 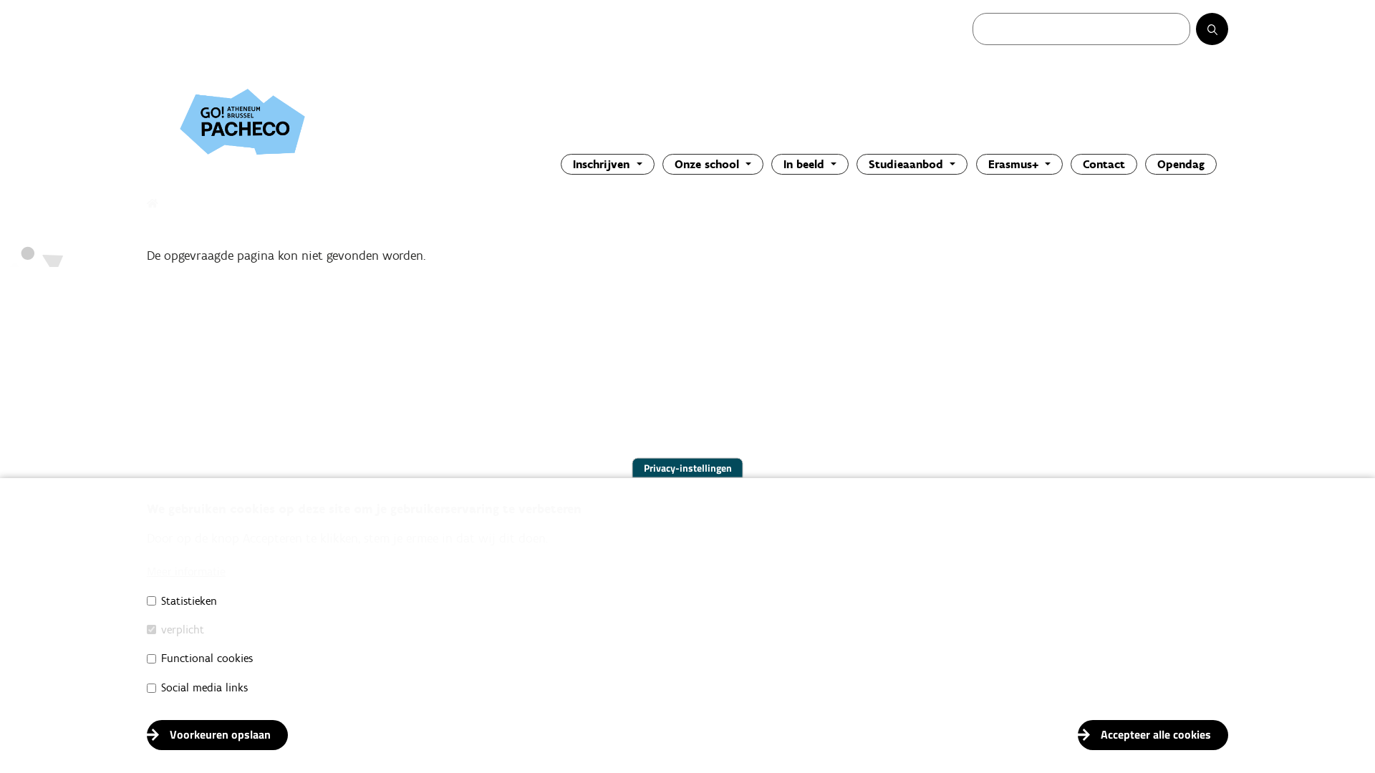 What do you see at coordinates (1076, 636) in the screenshot?
I see `Smartschool` at bounding box center [1076, 636].